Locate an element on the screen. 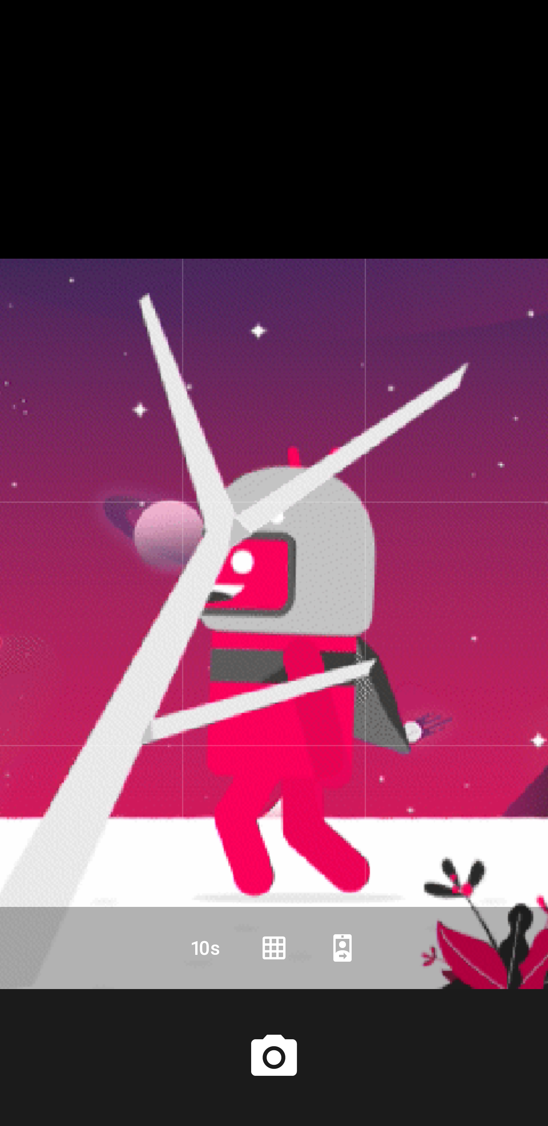 Image resolution: width=548 pixels, height=1126 pixels. Countdown timer duration is set to 10 seconds is located at coordinates (205, 948).